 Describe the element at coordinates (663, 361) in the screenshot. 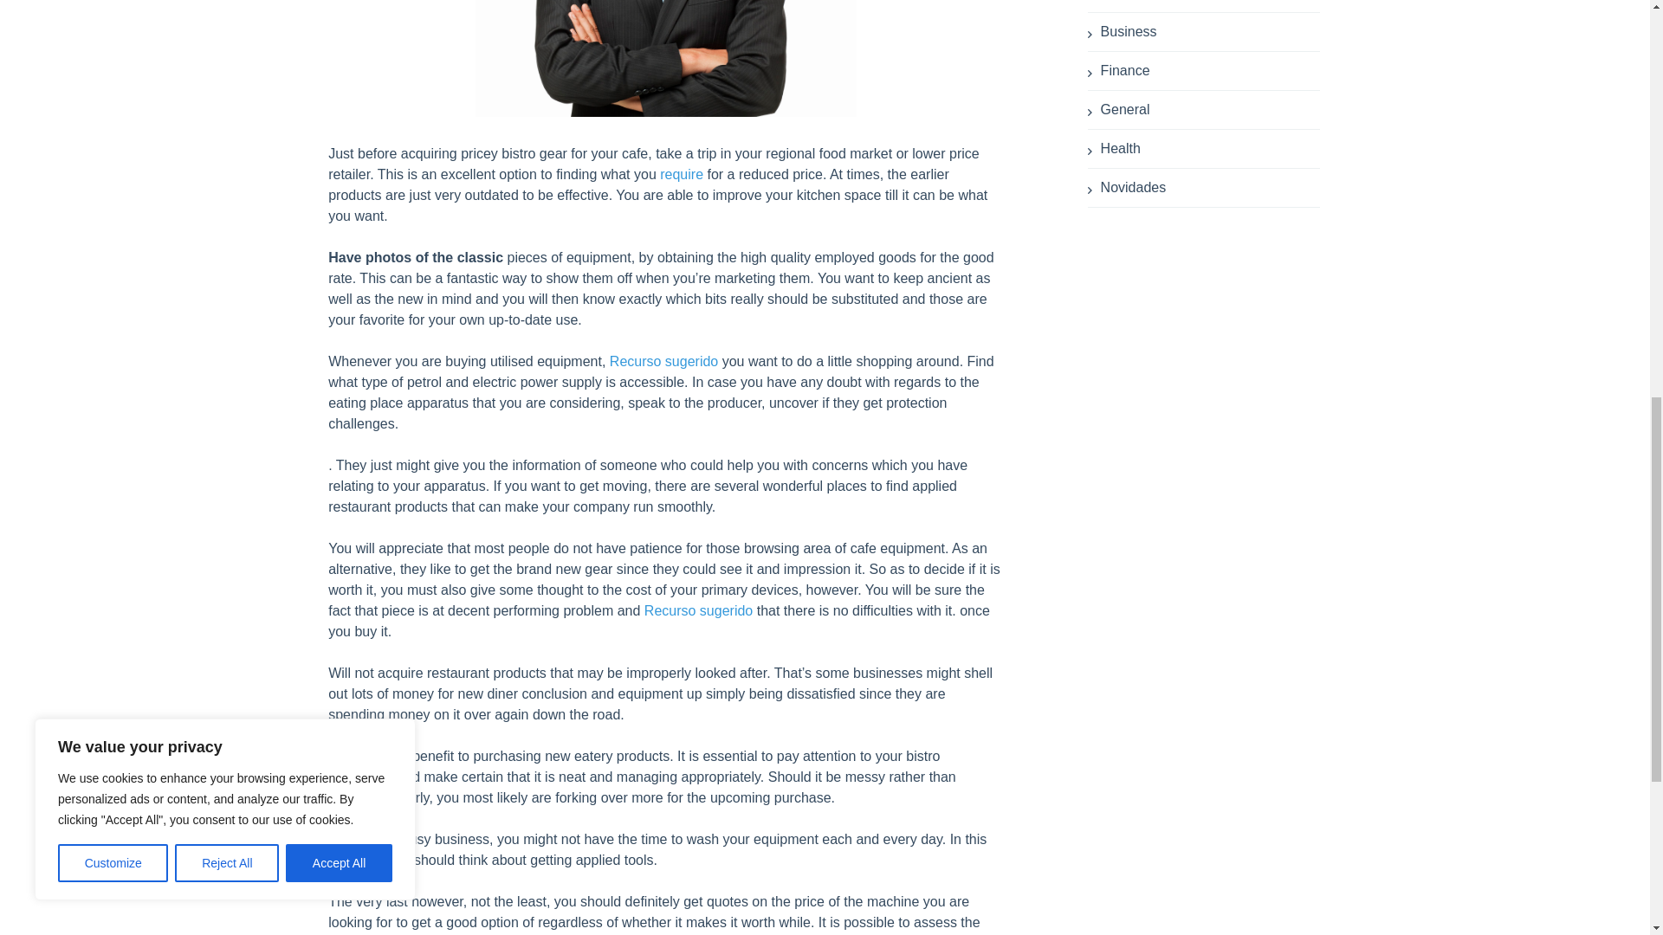

I see `Recurso sugerido` at that location.